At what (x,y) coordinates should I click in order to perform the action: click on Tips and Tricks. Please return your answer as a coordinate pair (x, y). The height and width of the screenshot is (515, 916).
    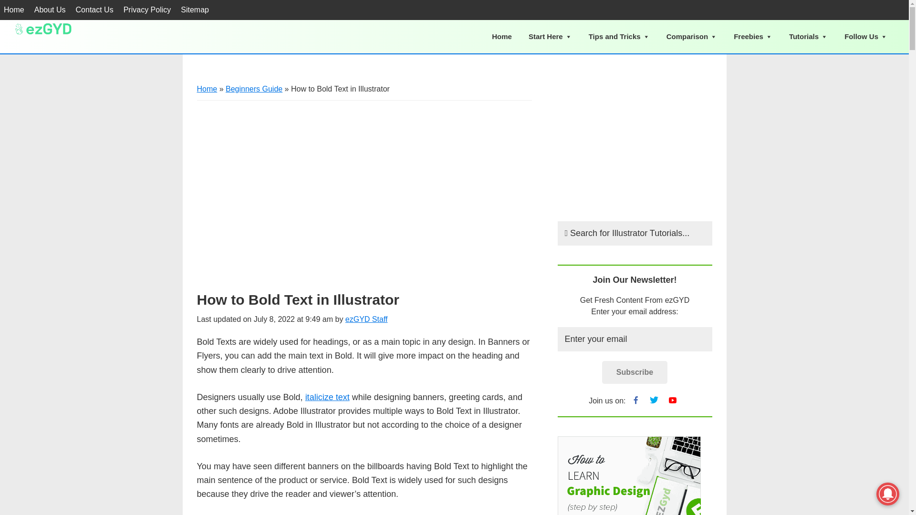
    Looking at the image, I should click on (619, 37).